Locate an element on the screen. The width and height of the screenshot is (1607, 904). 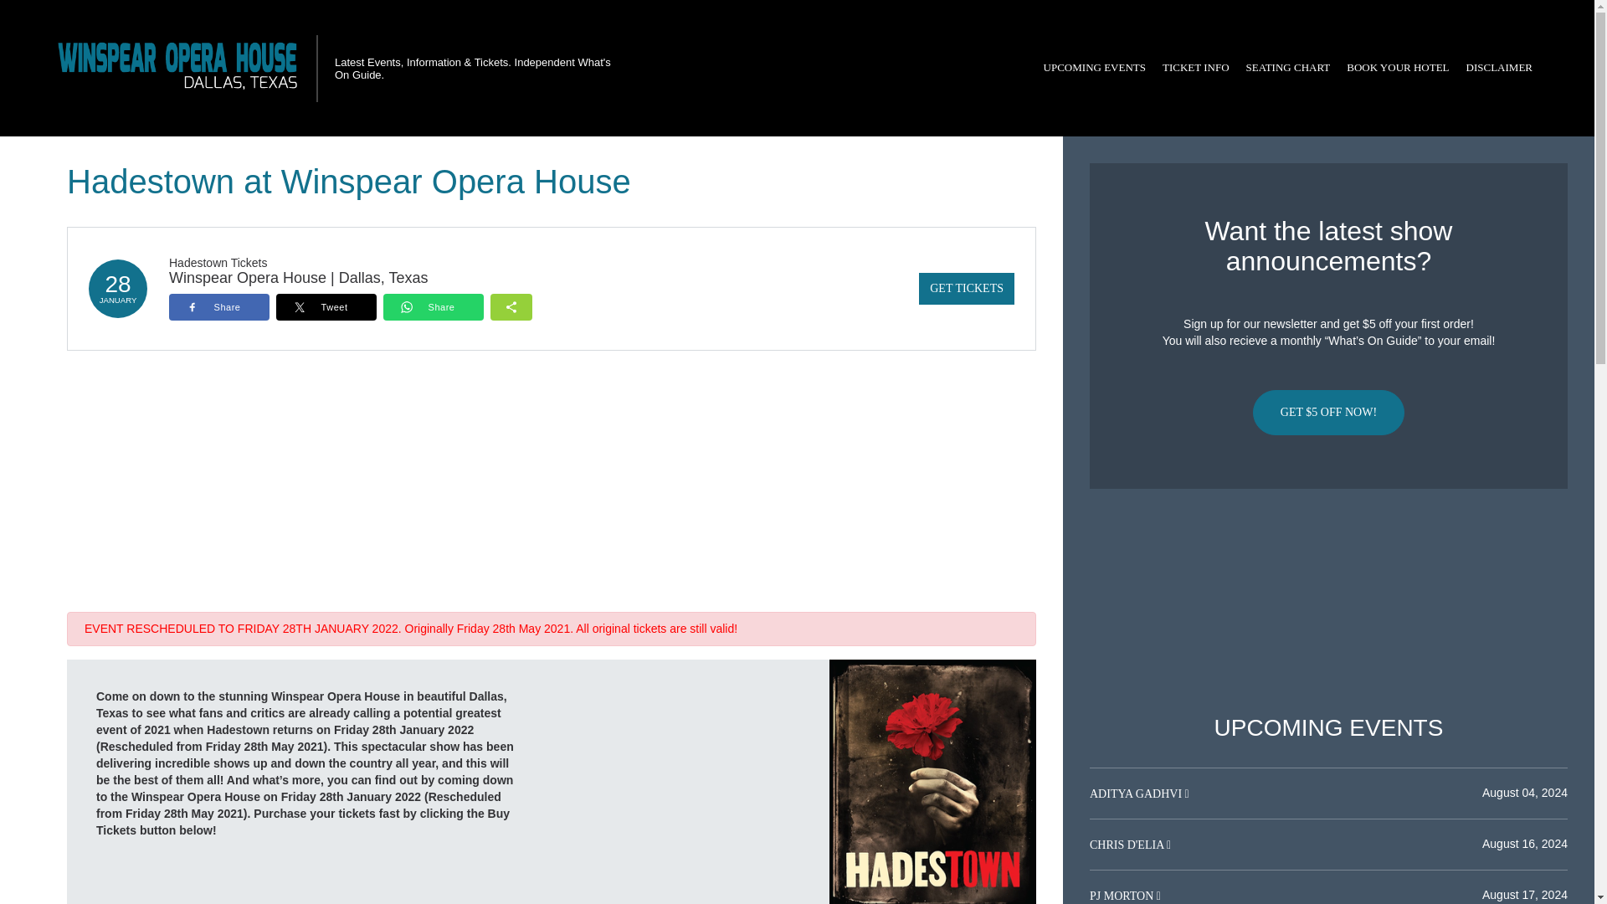
Hadestown Tickets is located at coordinates (218, 262).